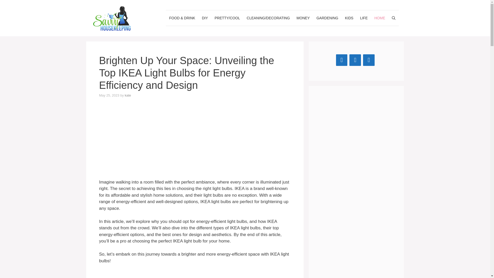  Describe the element at coordinates (195, 274) in the screenshot. I see `Advertisement` at that location.